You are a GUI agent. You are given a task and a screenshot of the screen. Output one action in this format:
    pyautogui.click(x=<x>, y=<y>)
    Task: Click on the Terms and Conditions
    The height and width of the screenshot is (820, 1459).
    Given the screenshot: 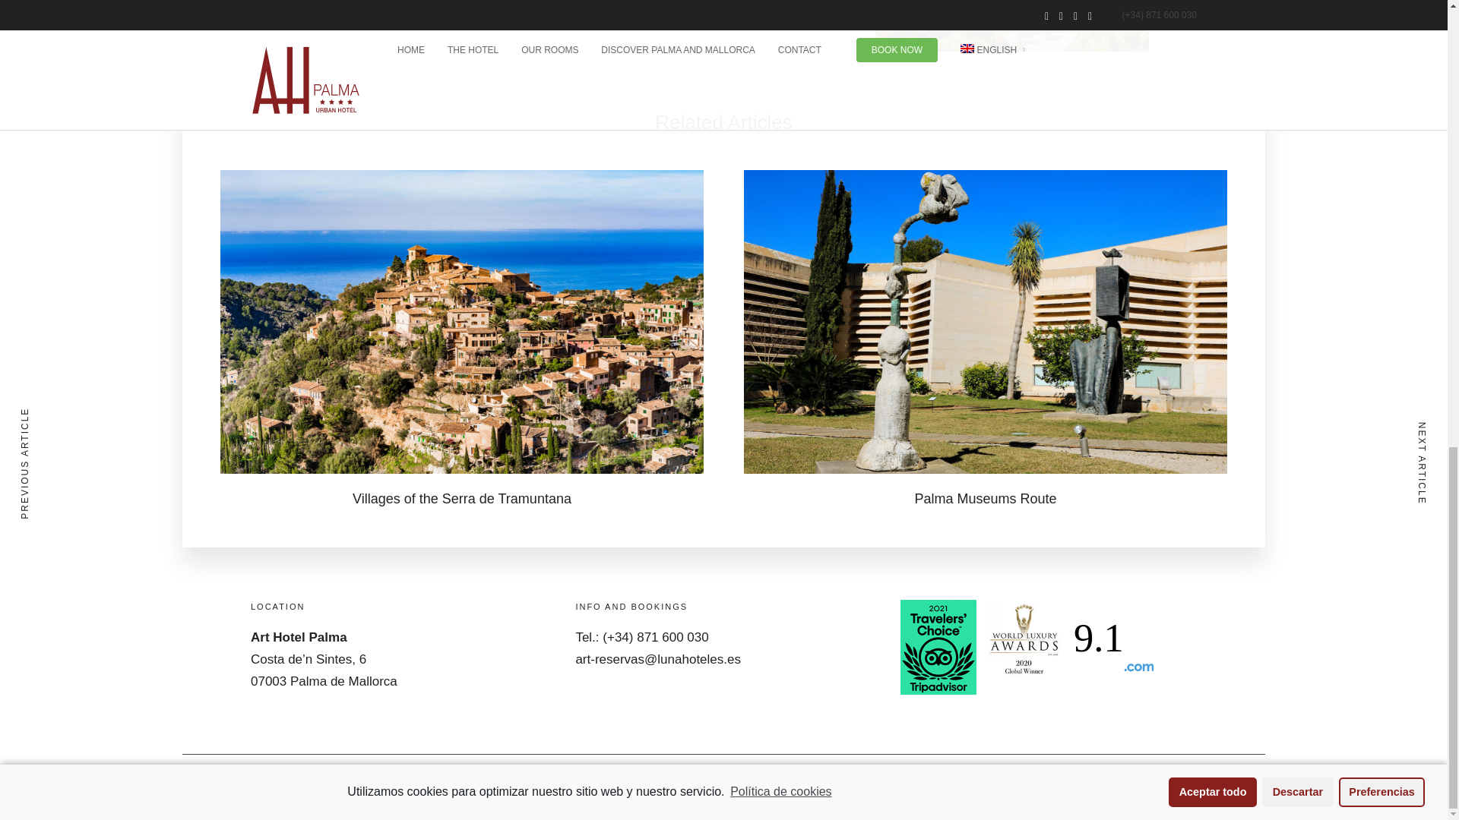 What is the action you would take?
    pyautogui.click(x=1122, y=787)
    